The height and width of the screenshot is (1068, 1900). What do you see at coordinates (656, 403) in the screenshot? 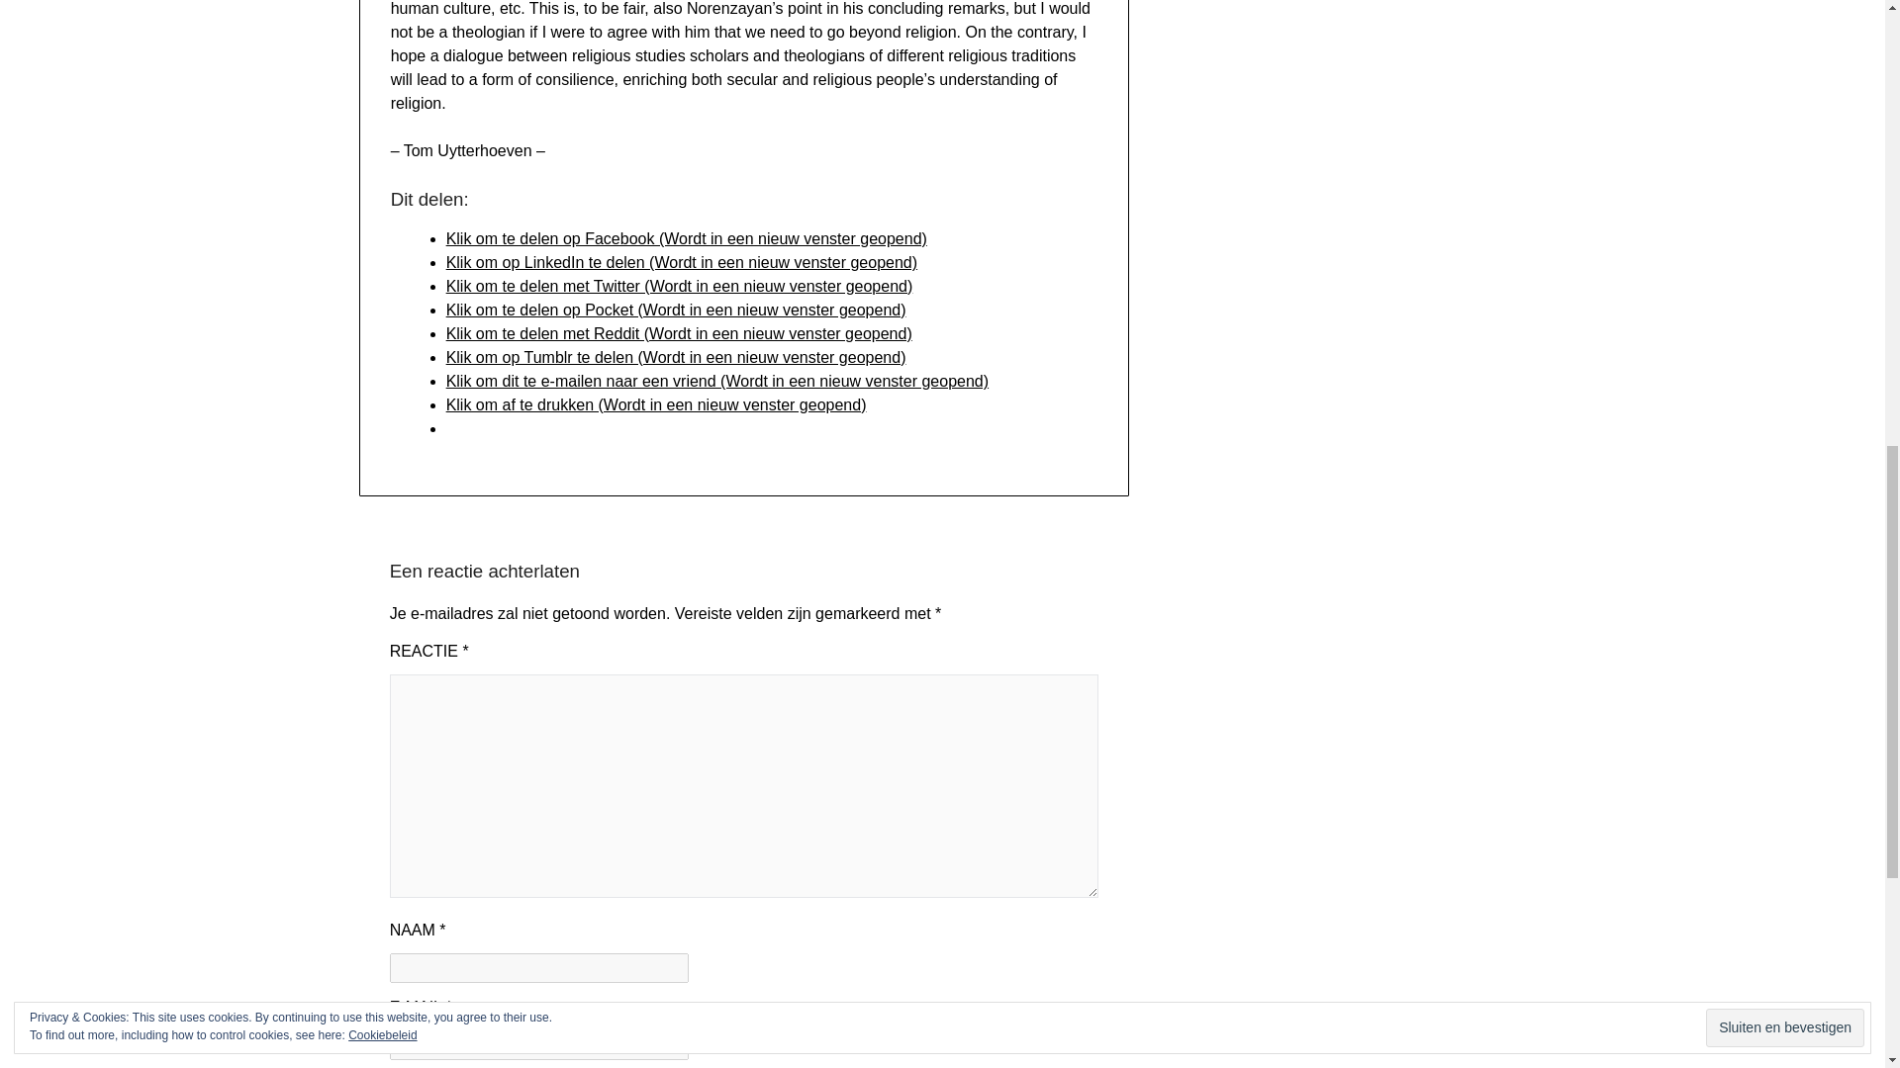
I see `Klik om af te drukken` at bounding box center [656, 403].